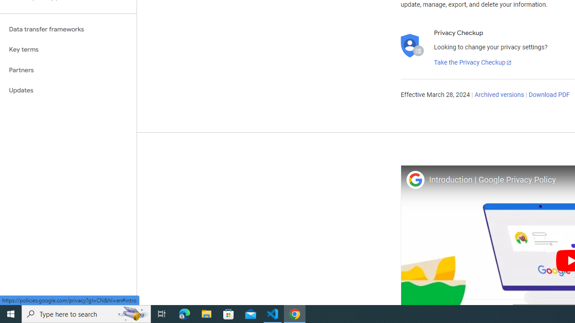 The height and width of the screenshot is (323, 575). Describe the element at coordinates (68, 91) in the screenshot. I see `Updates` at that location.